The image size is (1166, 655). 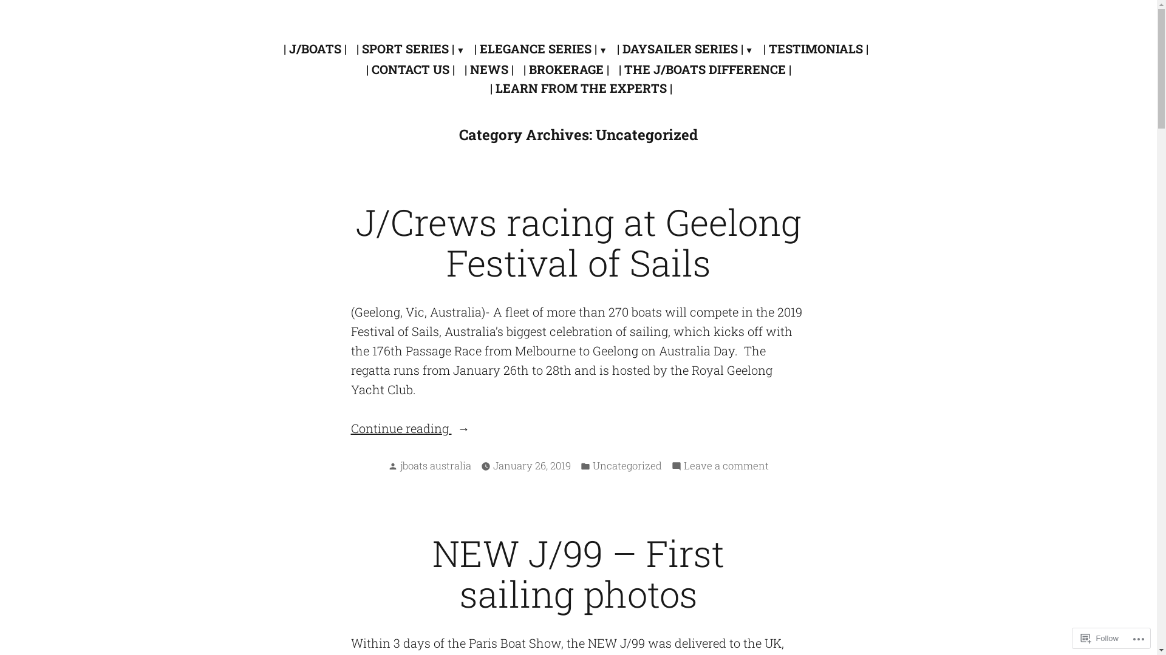 I want to click on | BROKERAGE |, so click(x=566, y=69).